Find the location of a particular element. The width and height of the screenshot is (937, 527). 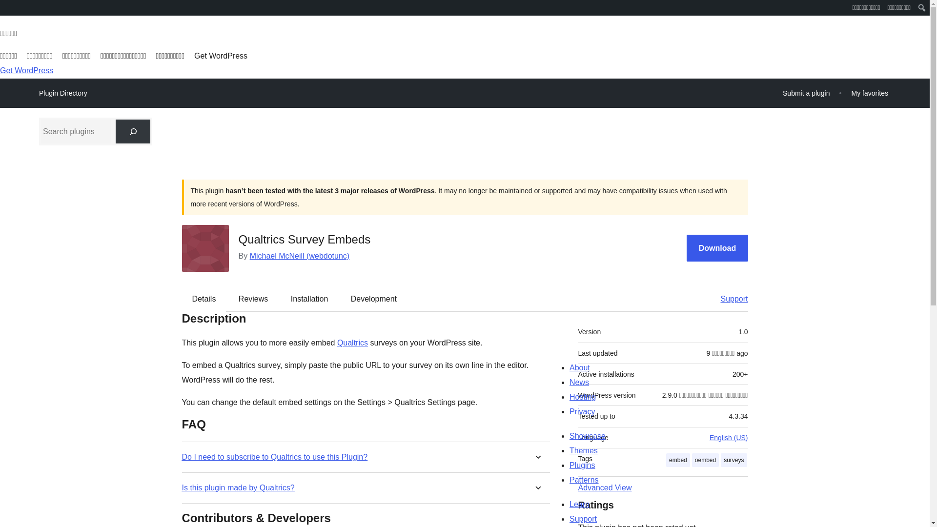

Qualtrics is located at coordinates (352, 343).